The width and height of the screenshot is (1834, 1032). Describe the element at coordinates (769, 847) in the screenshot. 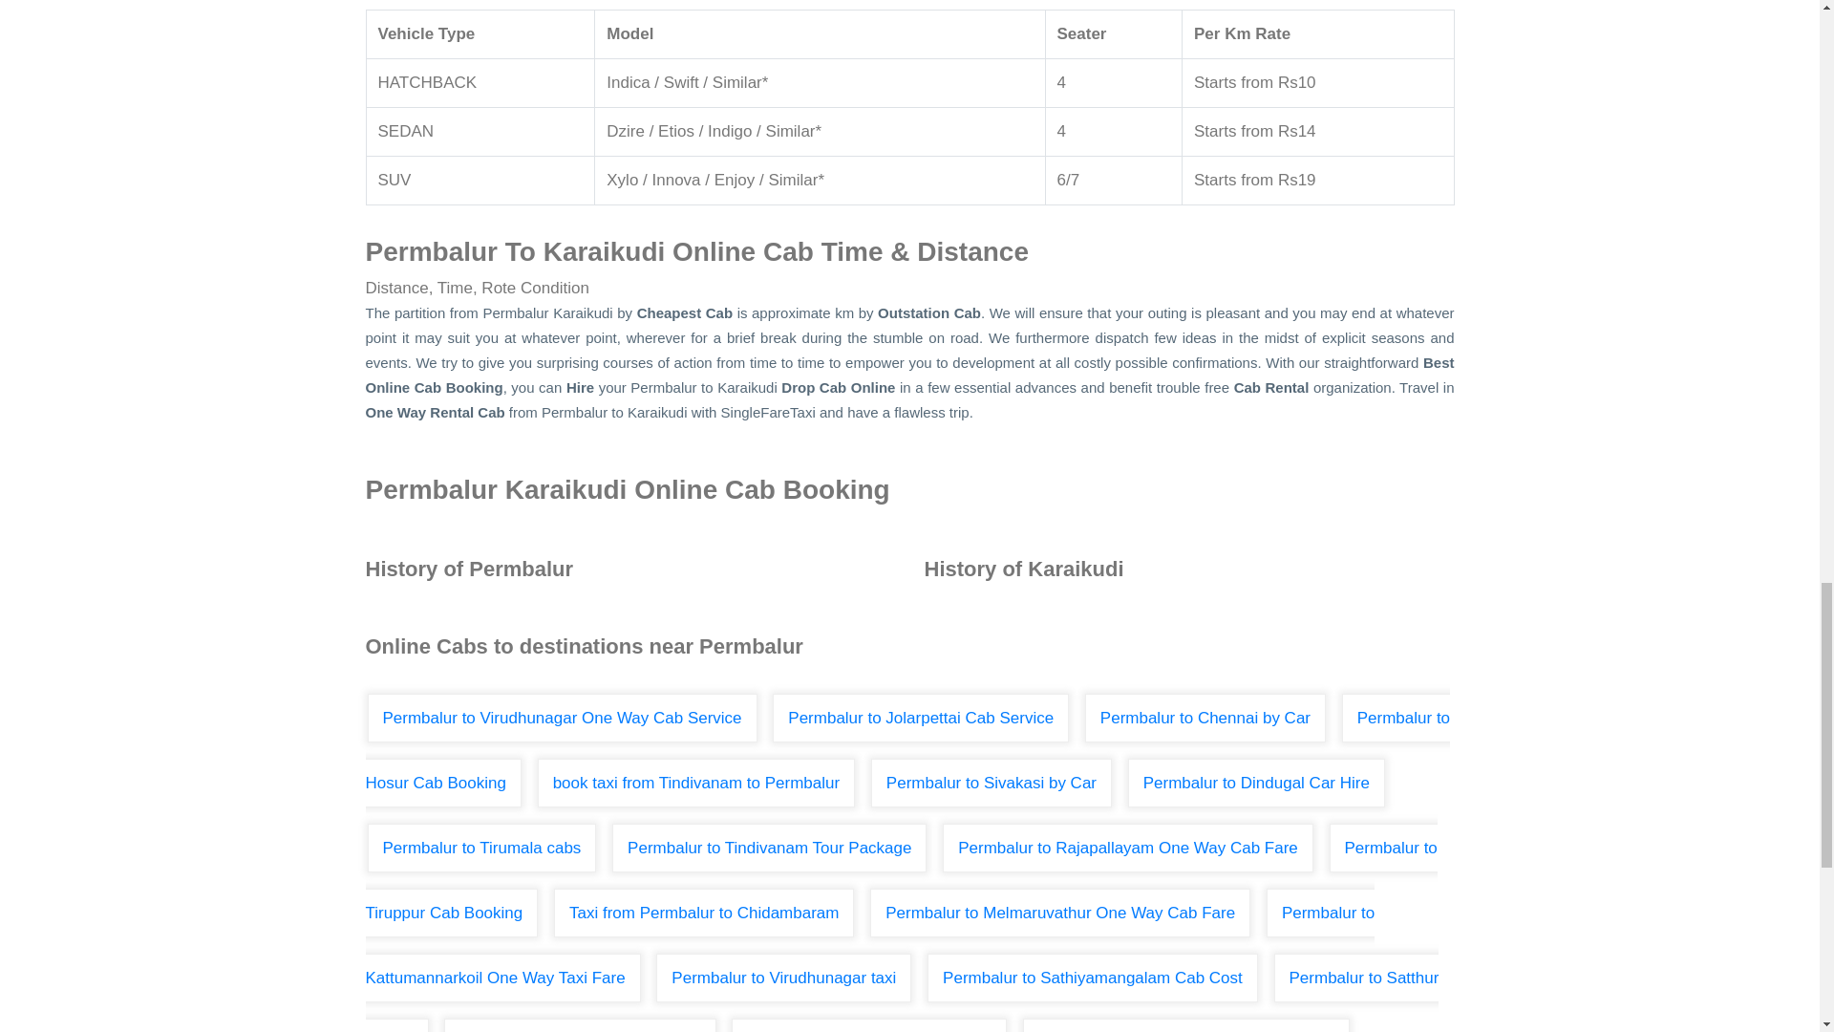

I see `Permbalur to Tindivanam Tour Package` at that location.